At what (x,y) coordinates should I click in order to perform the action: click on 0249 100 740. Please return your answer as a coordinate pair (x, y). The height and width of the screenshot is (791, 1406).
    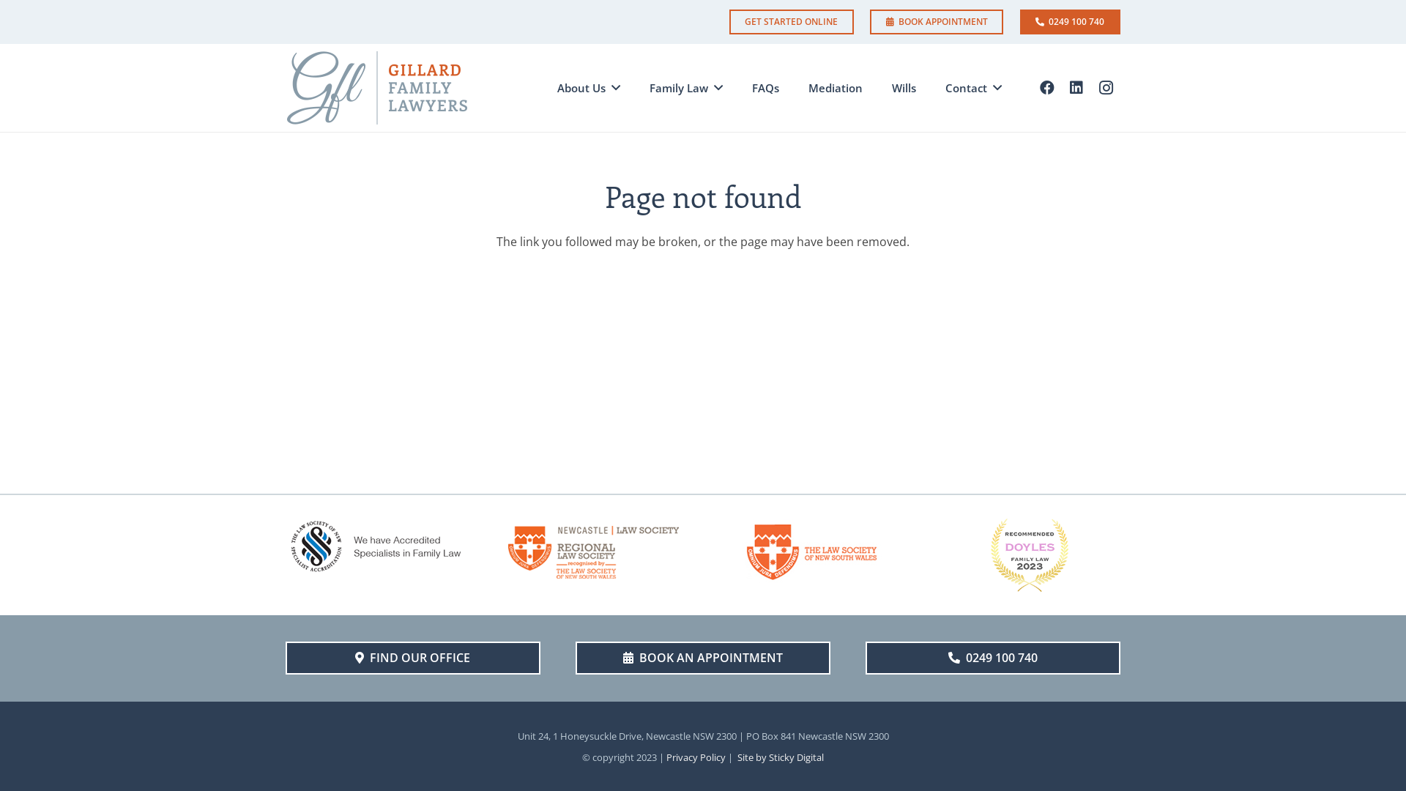
    Looking at the image, I should click on (993, 658).